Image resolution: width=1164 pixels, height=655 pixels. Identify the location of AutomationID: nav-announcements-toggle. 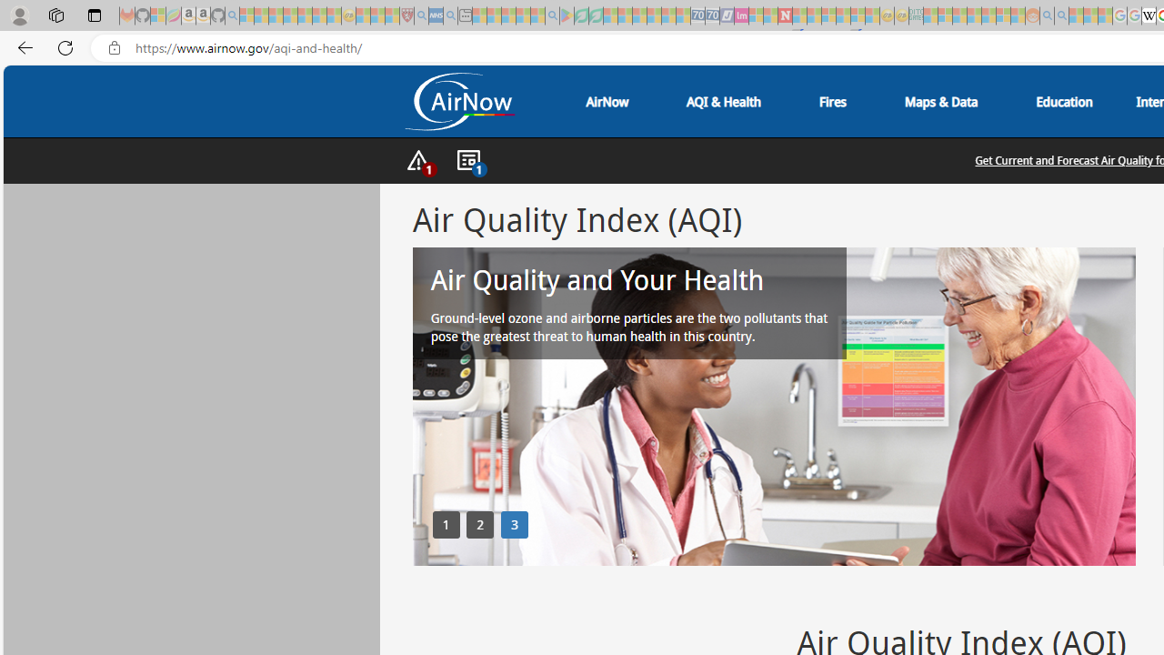
(467, 161).